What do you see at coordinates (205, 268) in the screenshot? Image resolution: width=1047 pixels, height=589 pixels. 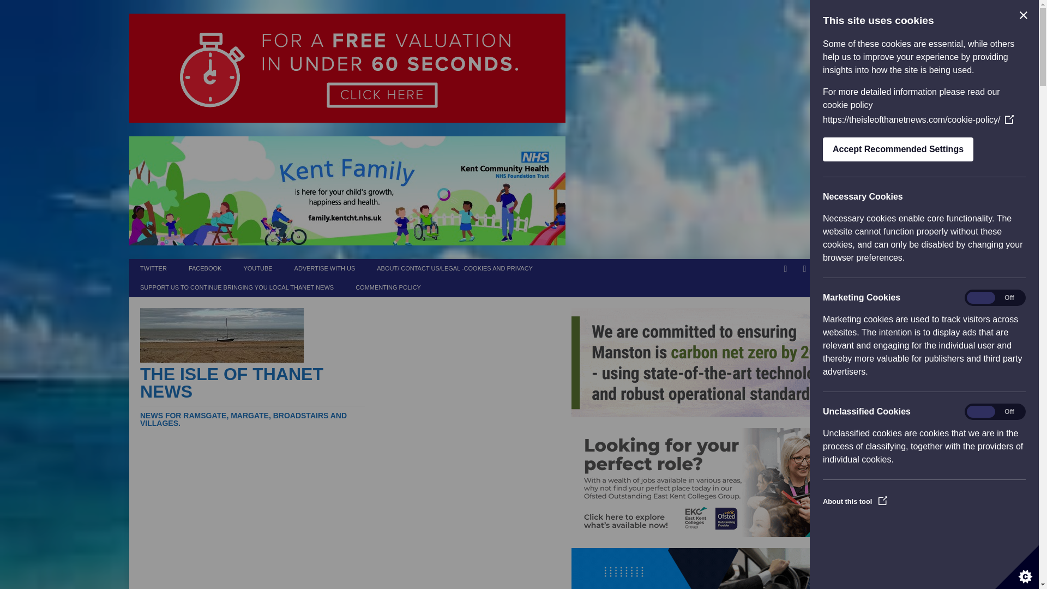 I see `FACEBOOK` at bounding box center [205, 268].